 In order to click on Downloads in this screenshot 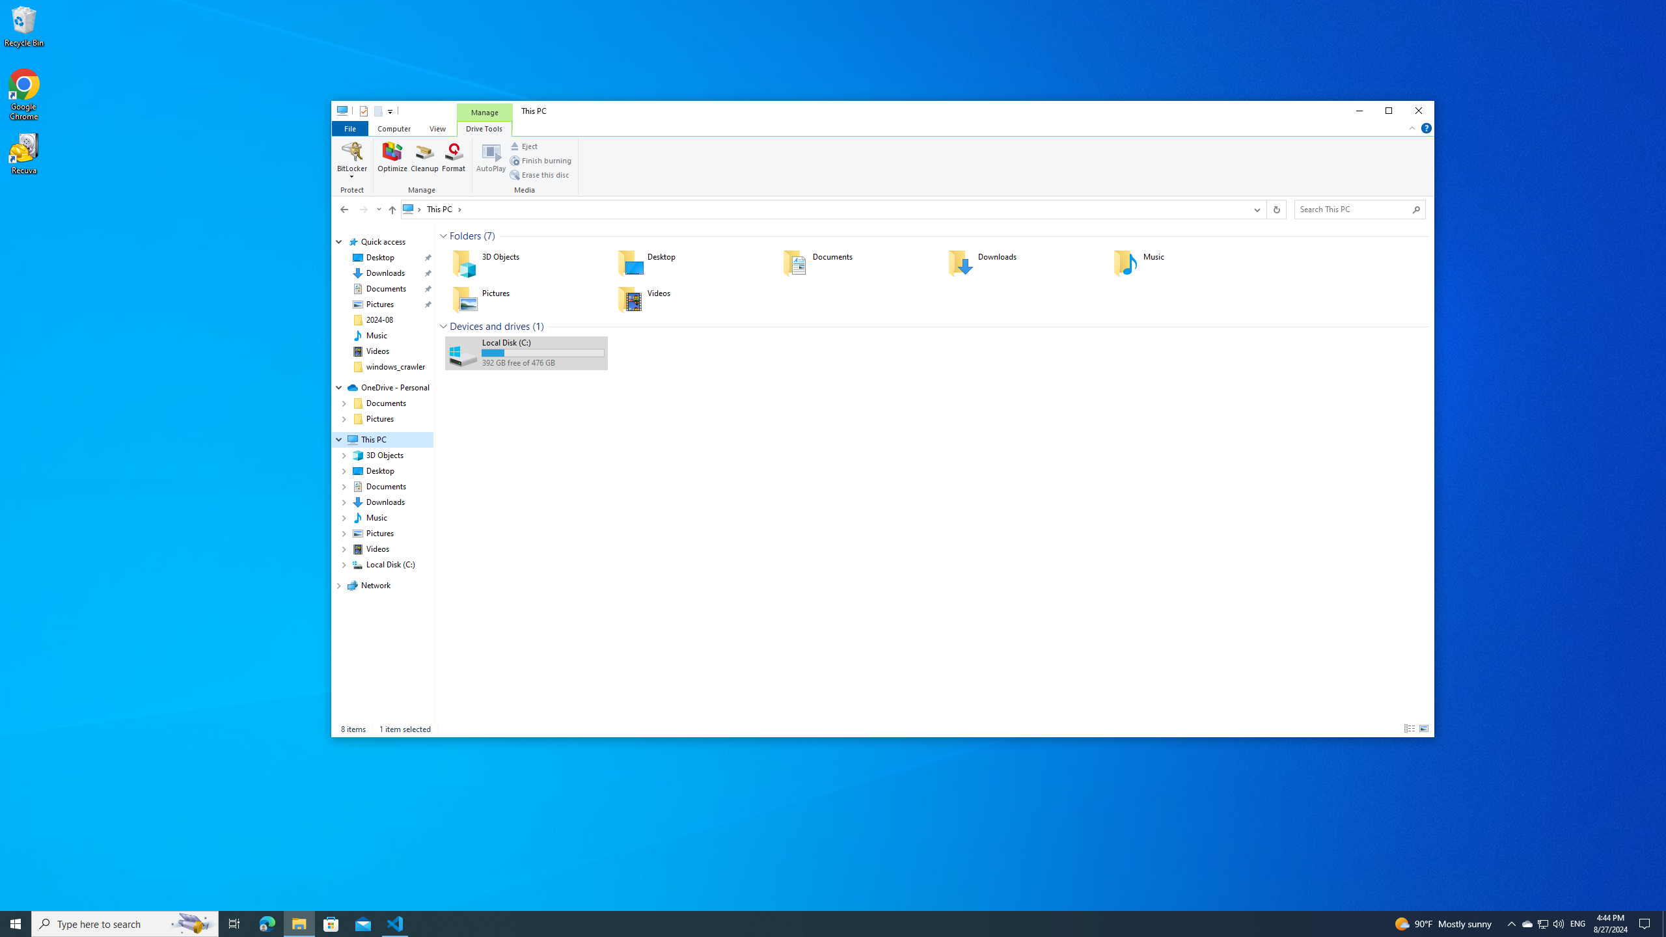, I will do `click(1022, 263)`.